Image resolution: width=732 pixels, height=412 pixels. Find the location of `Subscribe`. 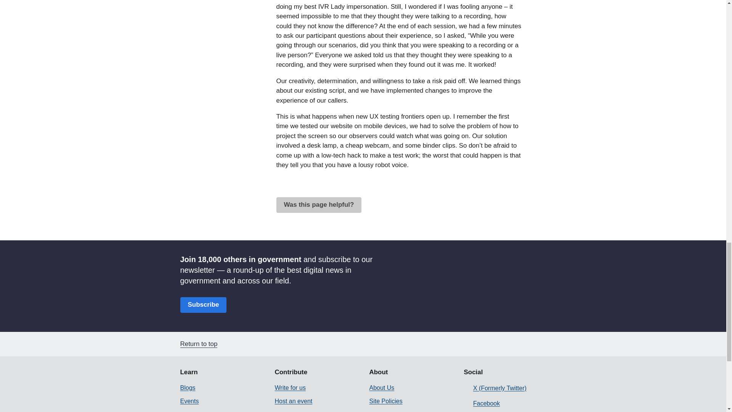

Subscribe is located at coordinates (203, 304).